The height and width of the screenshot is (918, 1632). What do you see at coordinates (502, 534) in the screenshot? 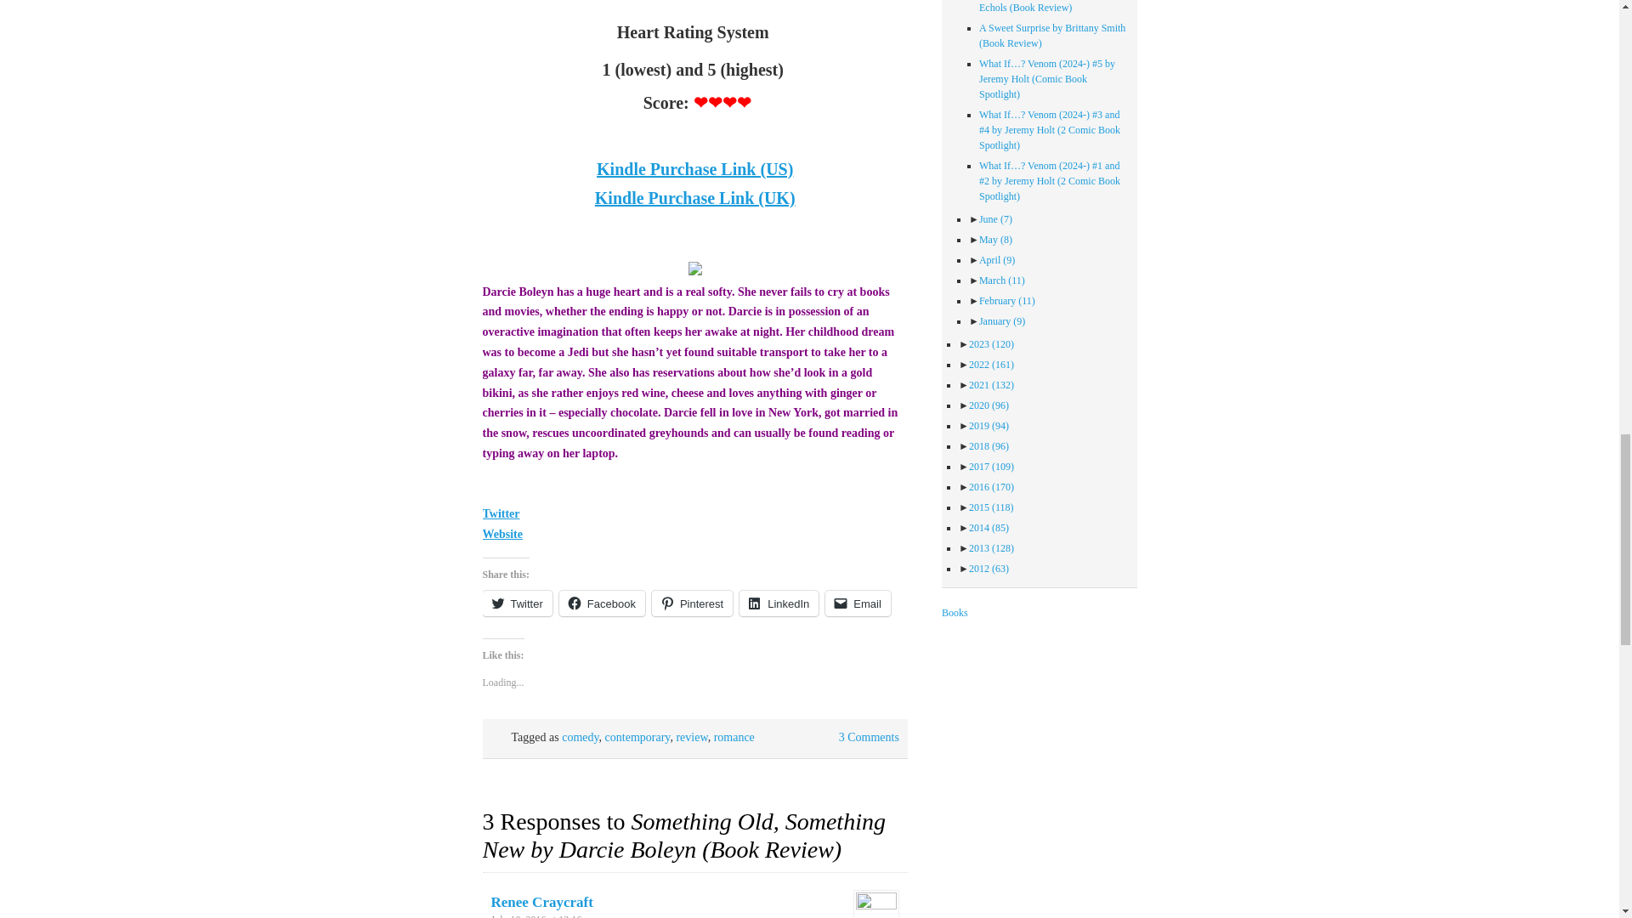
I see `Website` at bounding box center [502, 534].